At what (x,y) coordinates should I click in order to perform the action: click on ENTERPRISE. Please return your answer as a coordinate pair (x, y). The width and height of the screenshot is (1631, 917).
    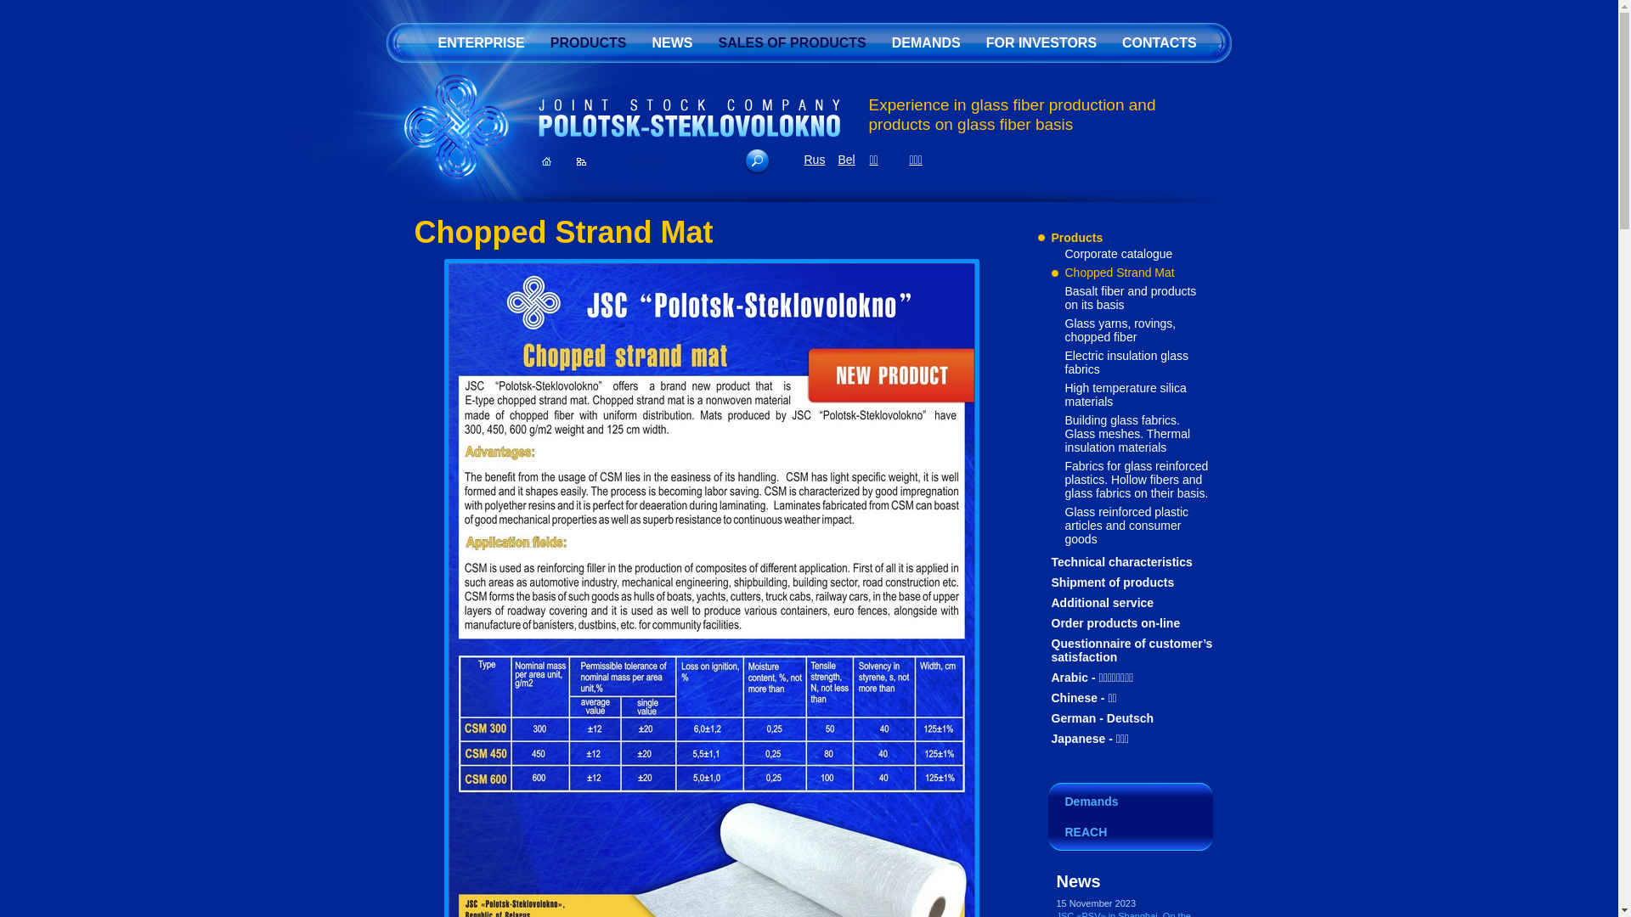
    Looking at the image, I should click on (481, 42).